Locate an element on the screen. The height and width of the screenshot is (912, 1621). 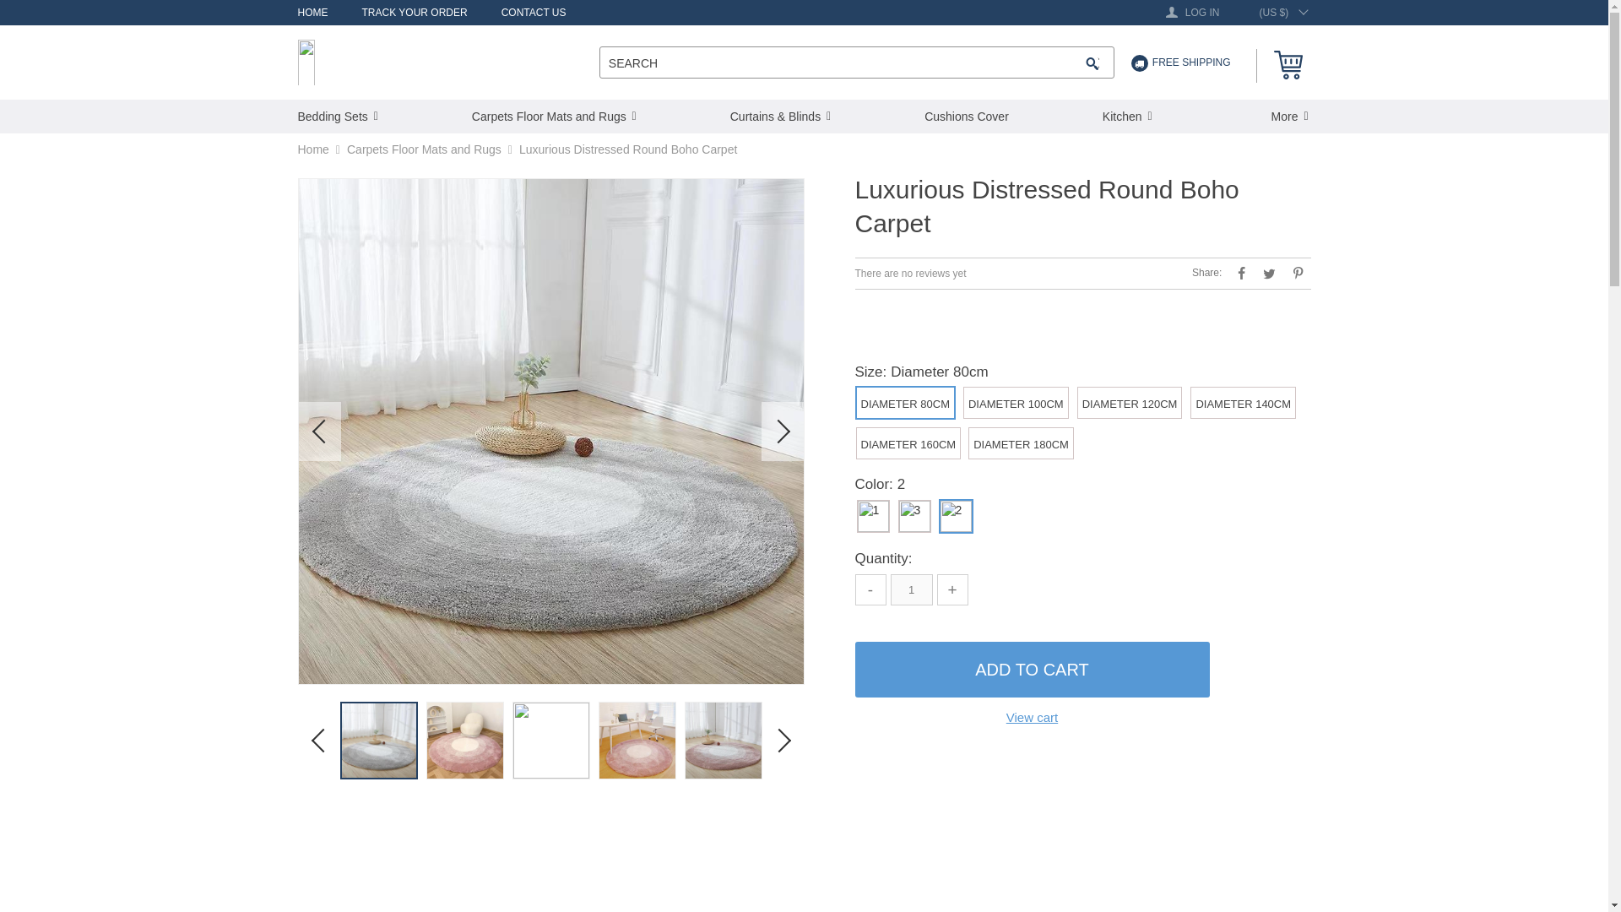
1 is located at coordinates (873, 515).